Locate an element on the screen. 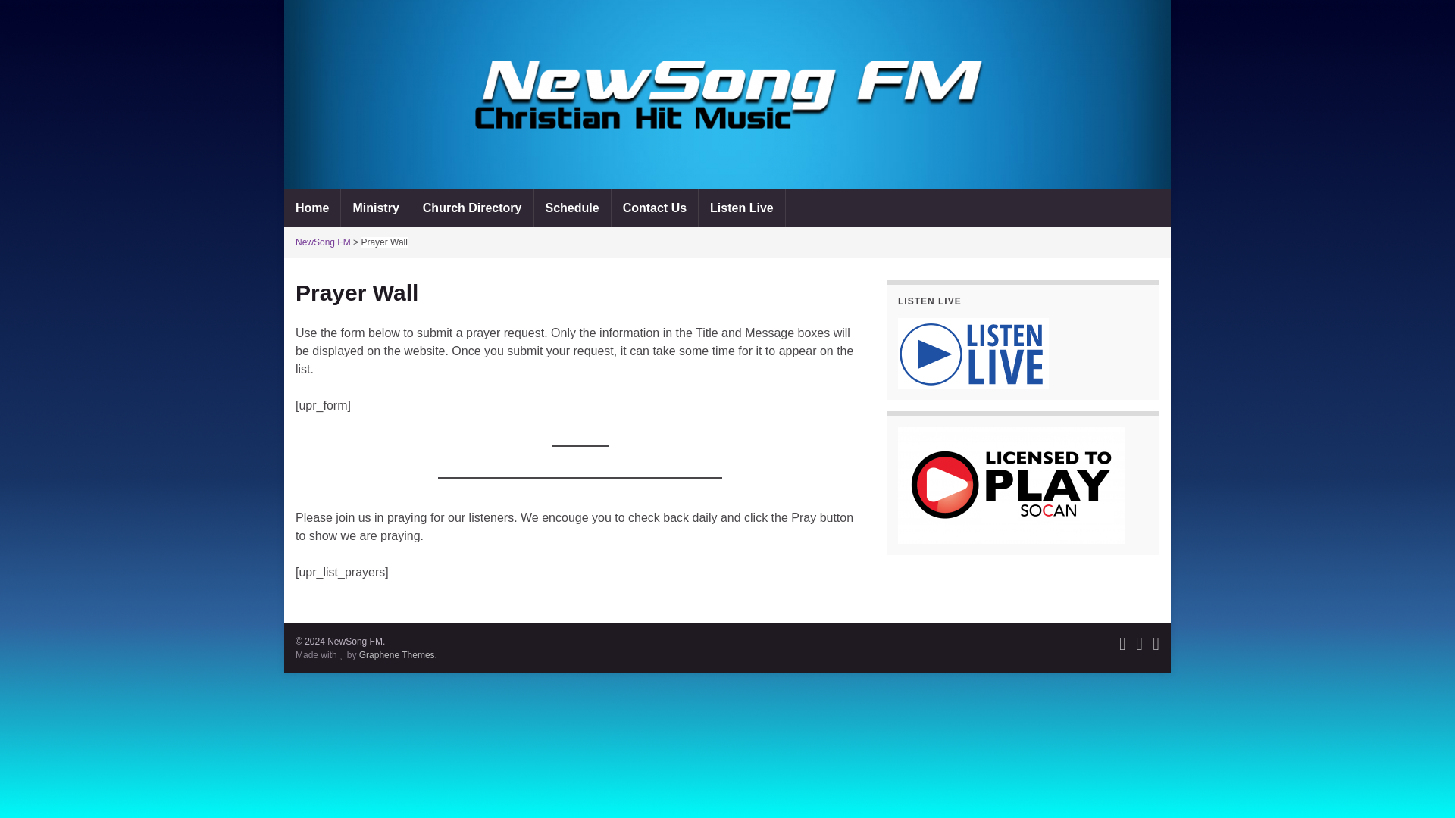 Image resolution: width=1455 pixels, height=818 pixels. Contact Us is located at coordinates (655, 208).